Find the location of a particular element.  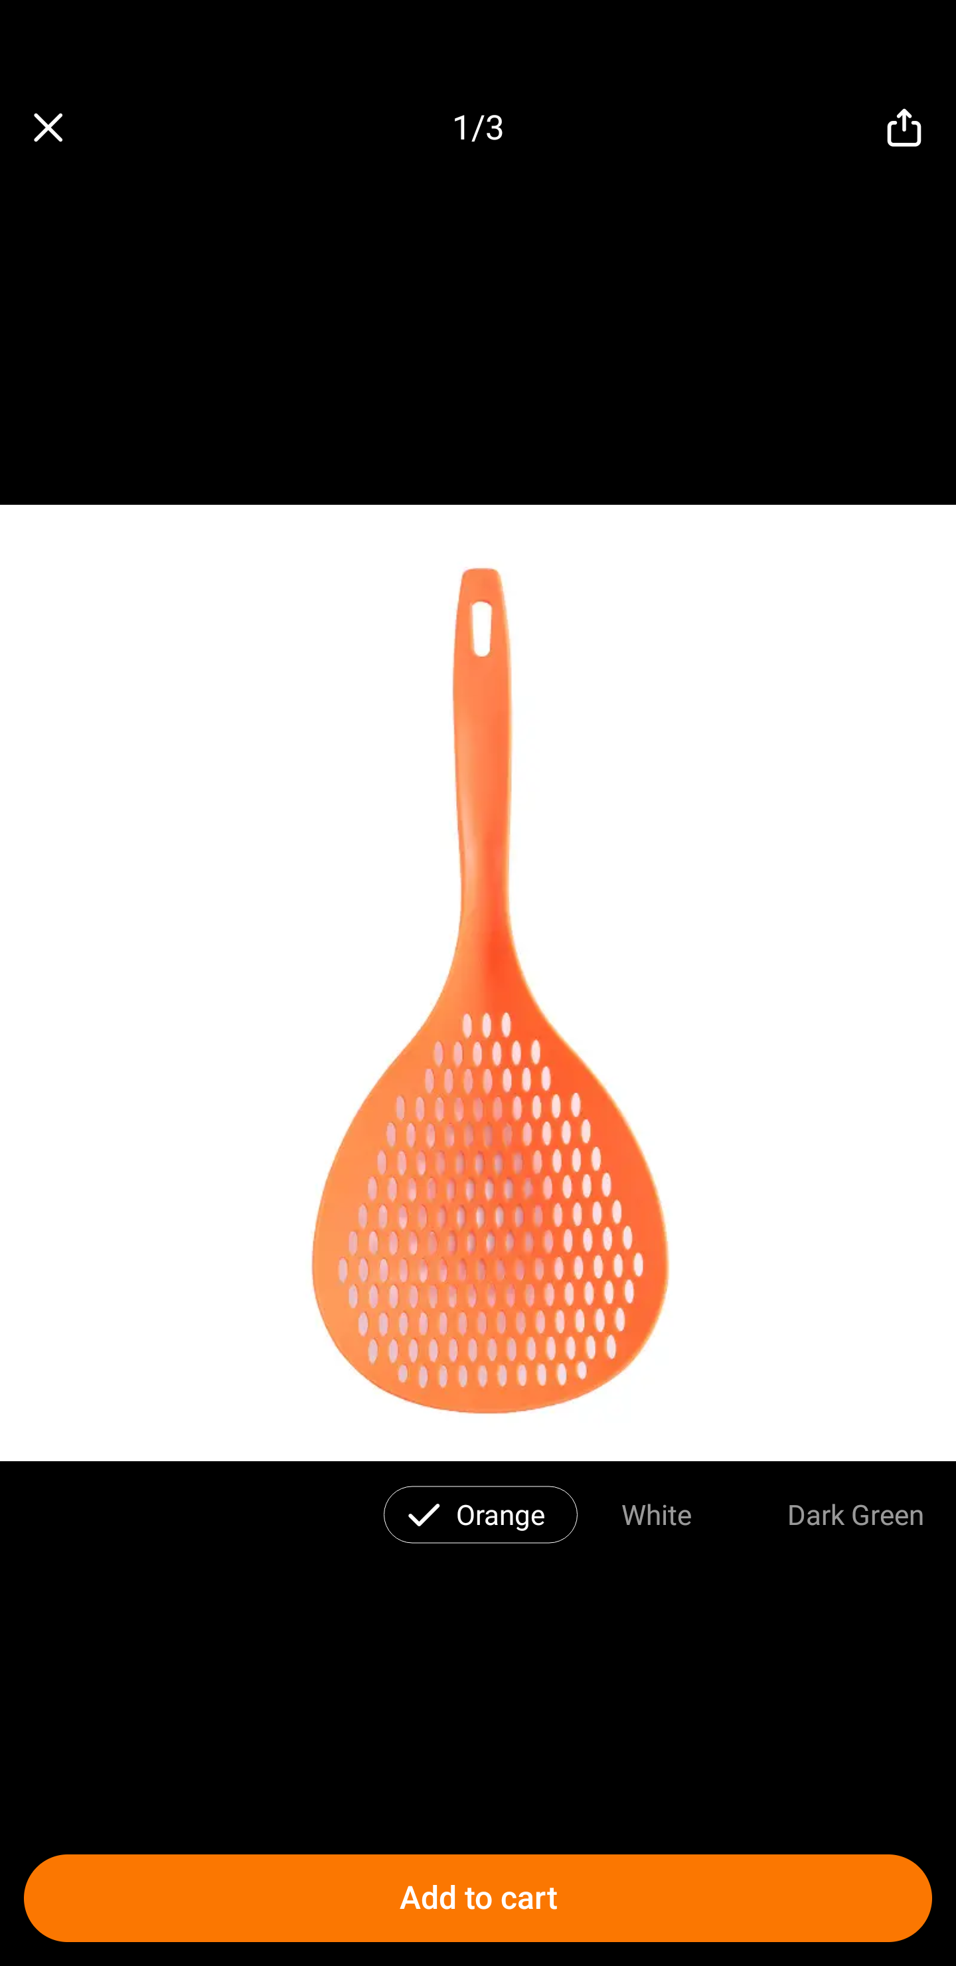

Add to cart is located at coordinates (478, 1898).